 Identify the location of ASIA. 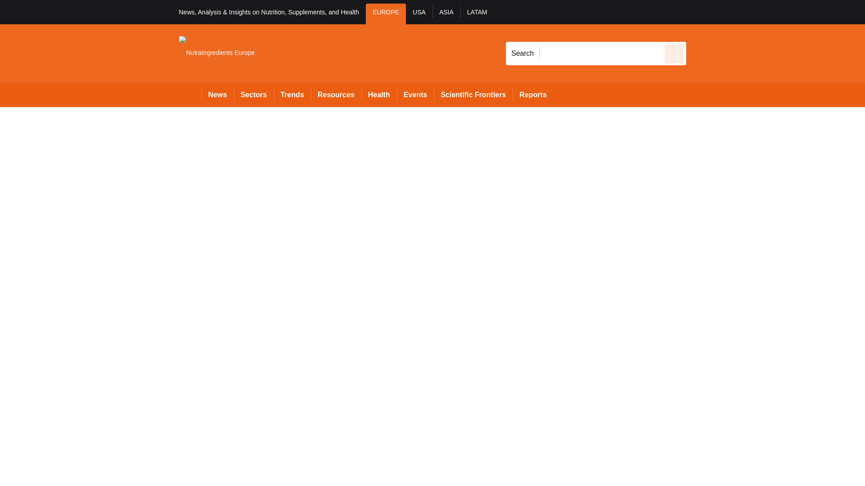
(446, 13).